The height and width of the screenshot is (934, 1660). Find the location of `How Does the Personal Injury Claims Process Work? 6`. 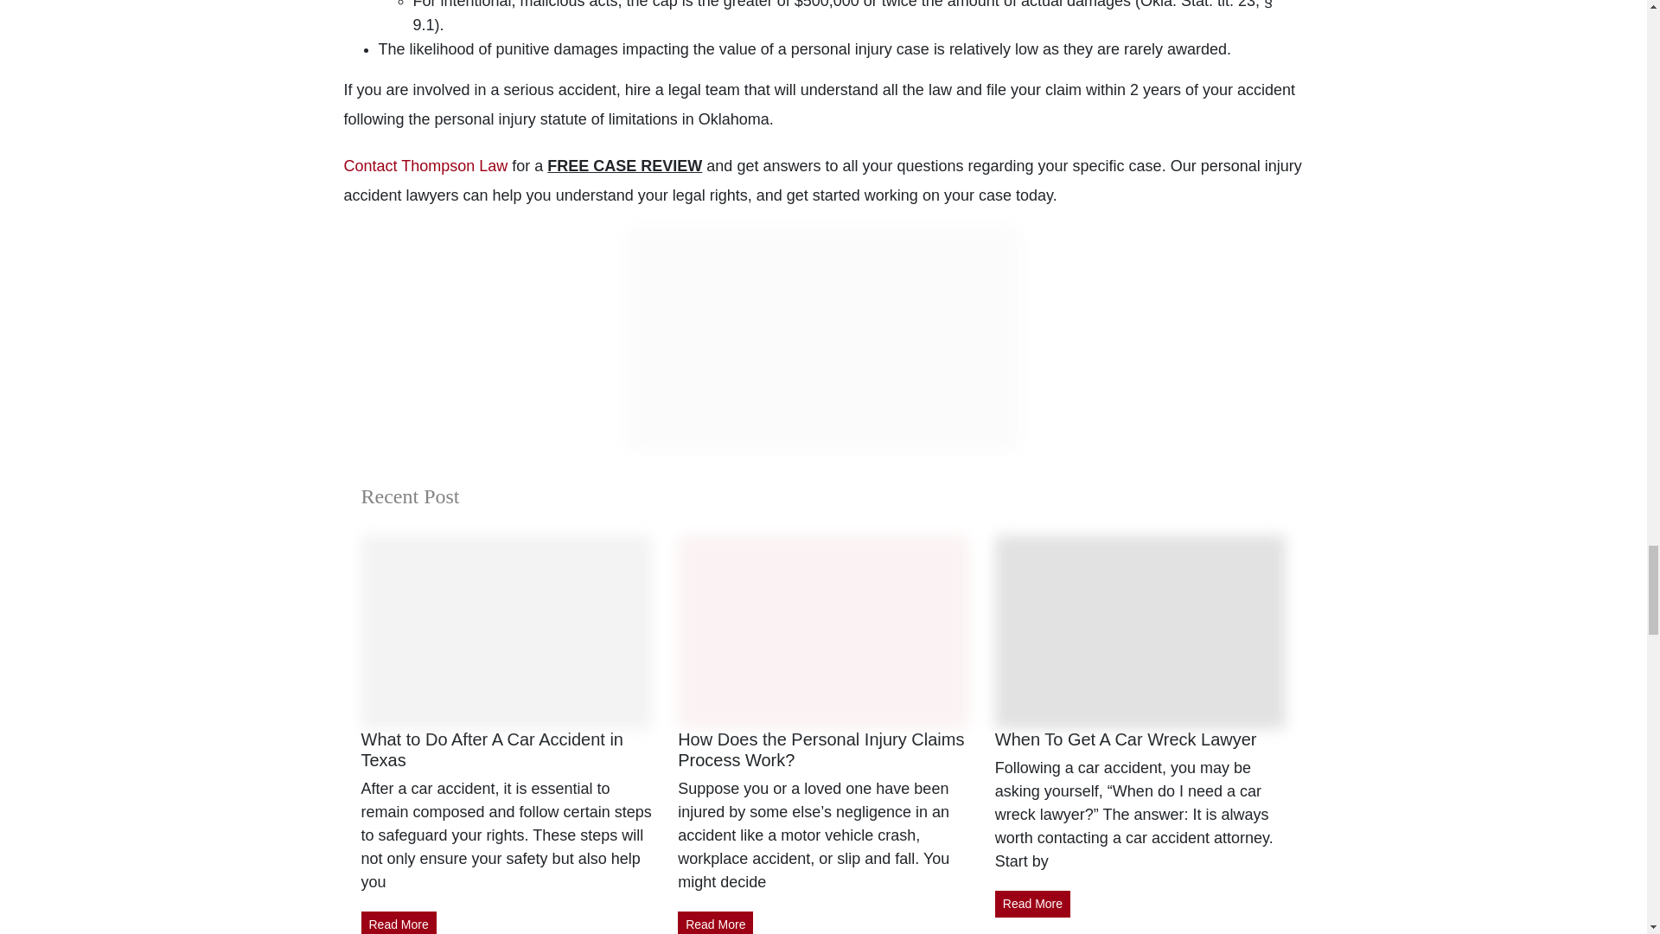

How Does the Personal Injury Claims Process Work? 6 is located at coordinates (823, 631).